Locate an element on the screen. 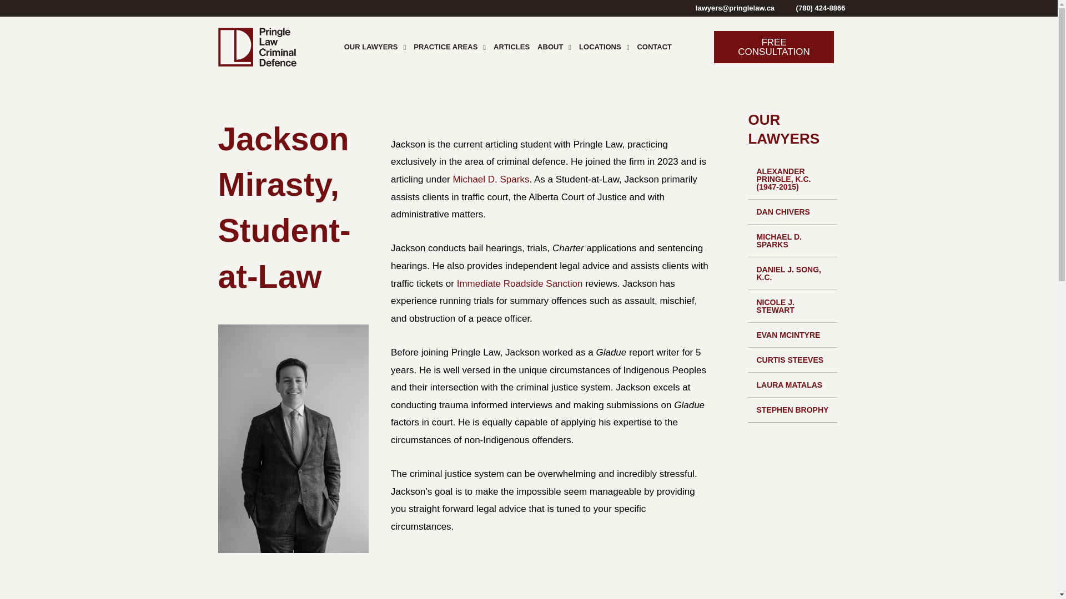  OUR LAWYERS is located at coordinates (375, 47).